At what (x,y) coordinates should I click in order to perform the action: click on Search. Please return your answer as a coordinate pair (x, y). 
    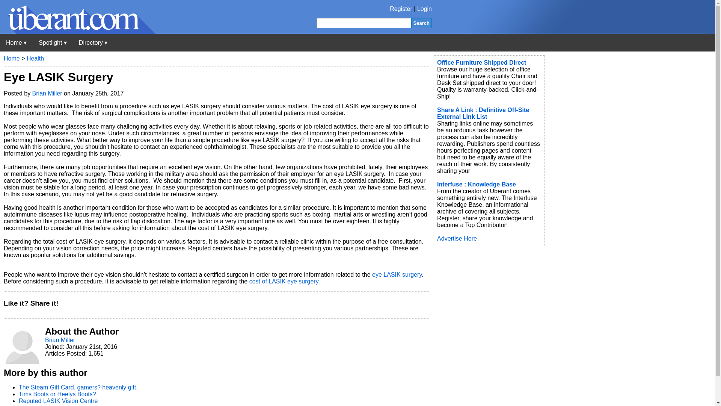
    Looking at the image, I should click on (421, 23).